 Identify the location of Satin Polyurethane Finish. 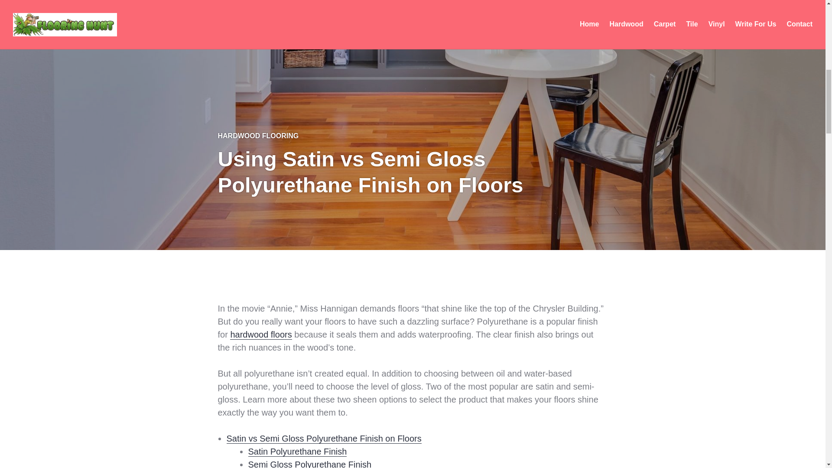
(297, 452).